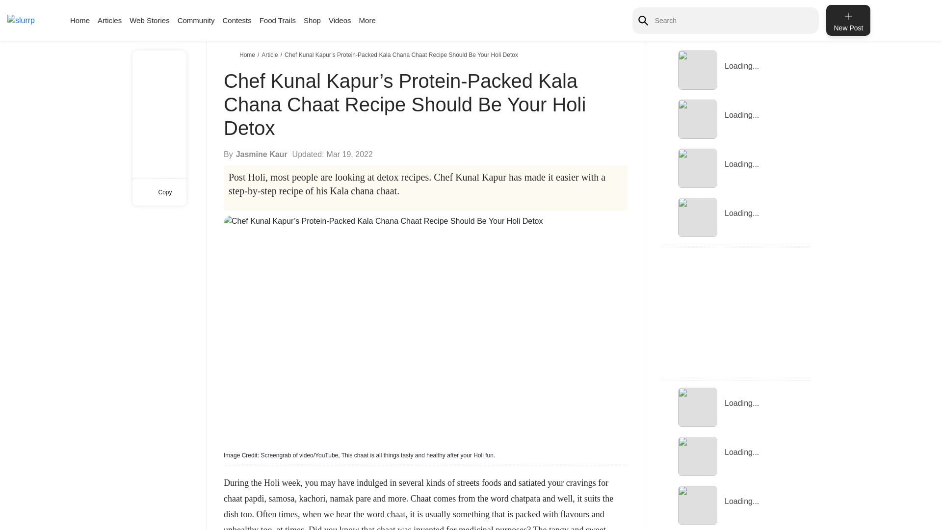  What do you see at coordinates (109, 20) in the screenshot?
I see `Articles` at bounding box center [109, 20].